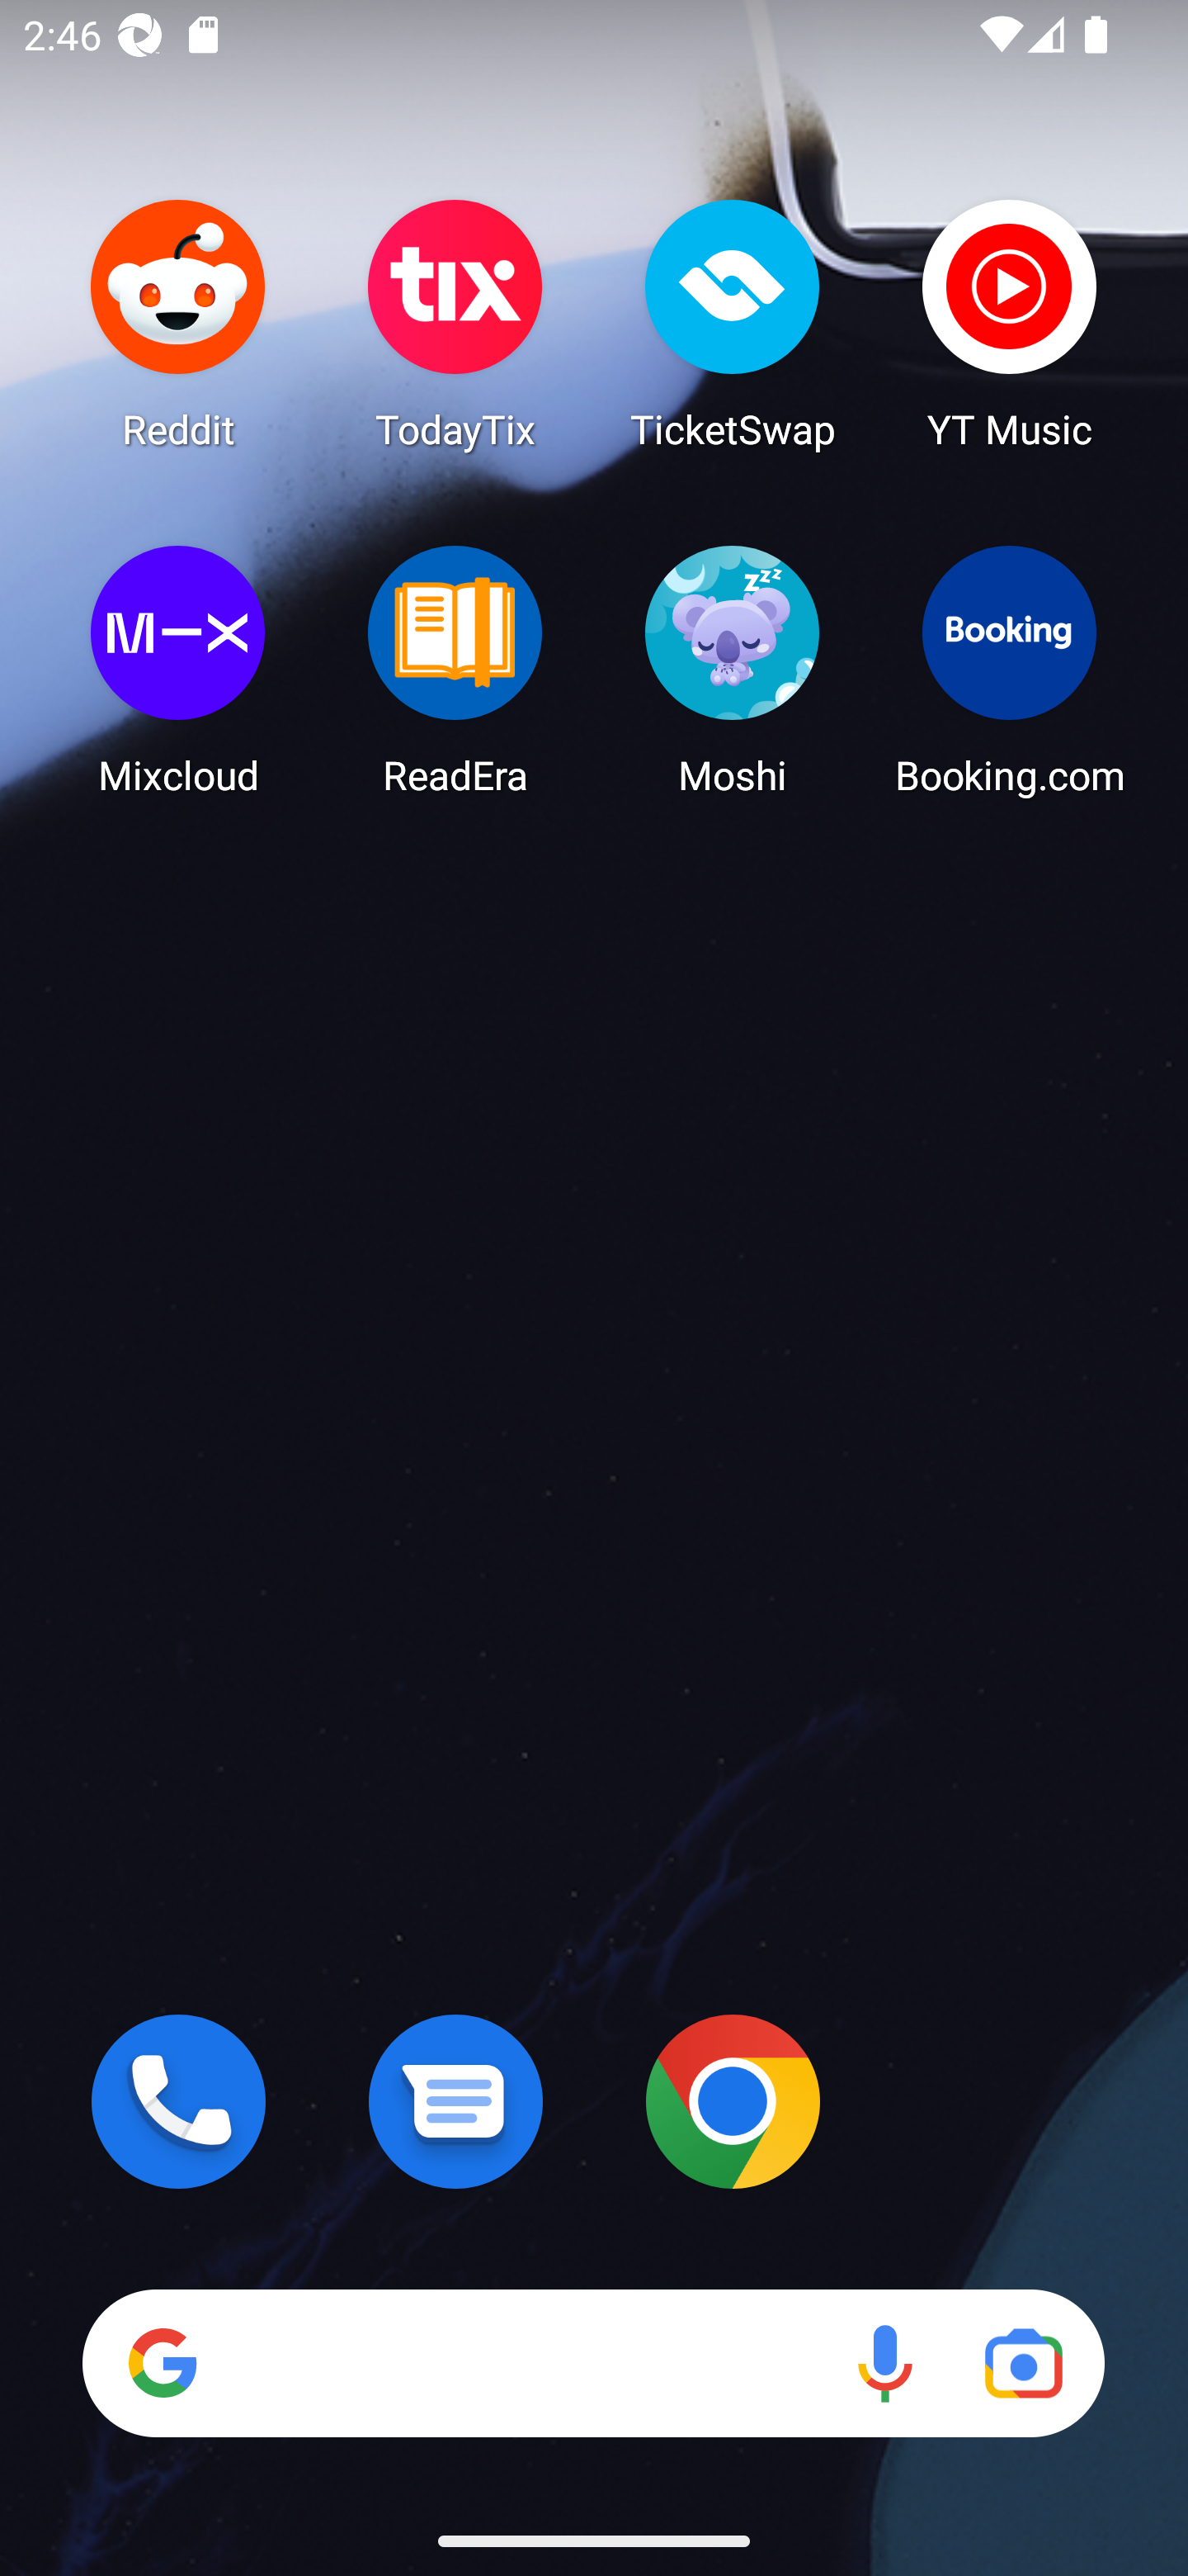 The width and height of the screenshot is (1188, 2576). I want to click on Voice search, so click(884, 2363).